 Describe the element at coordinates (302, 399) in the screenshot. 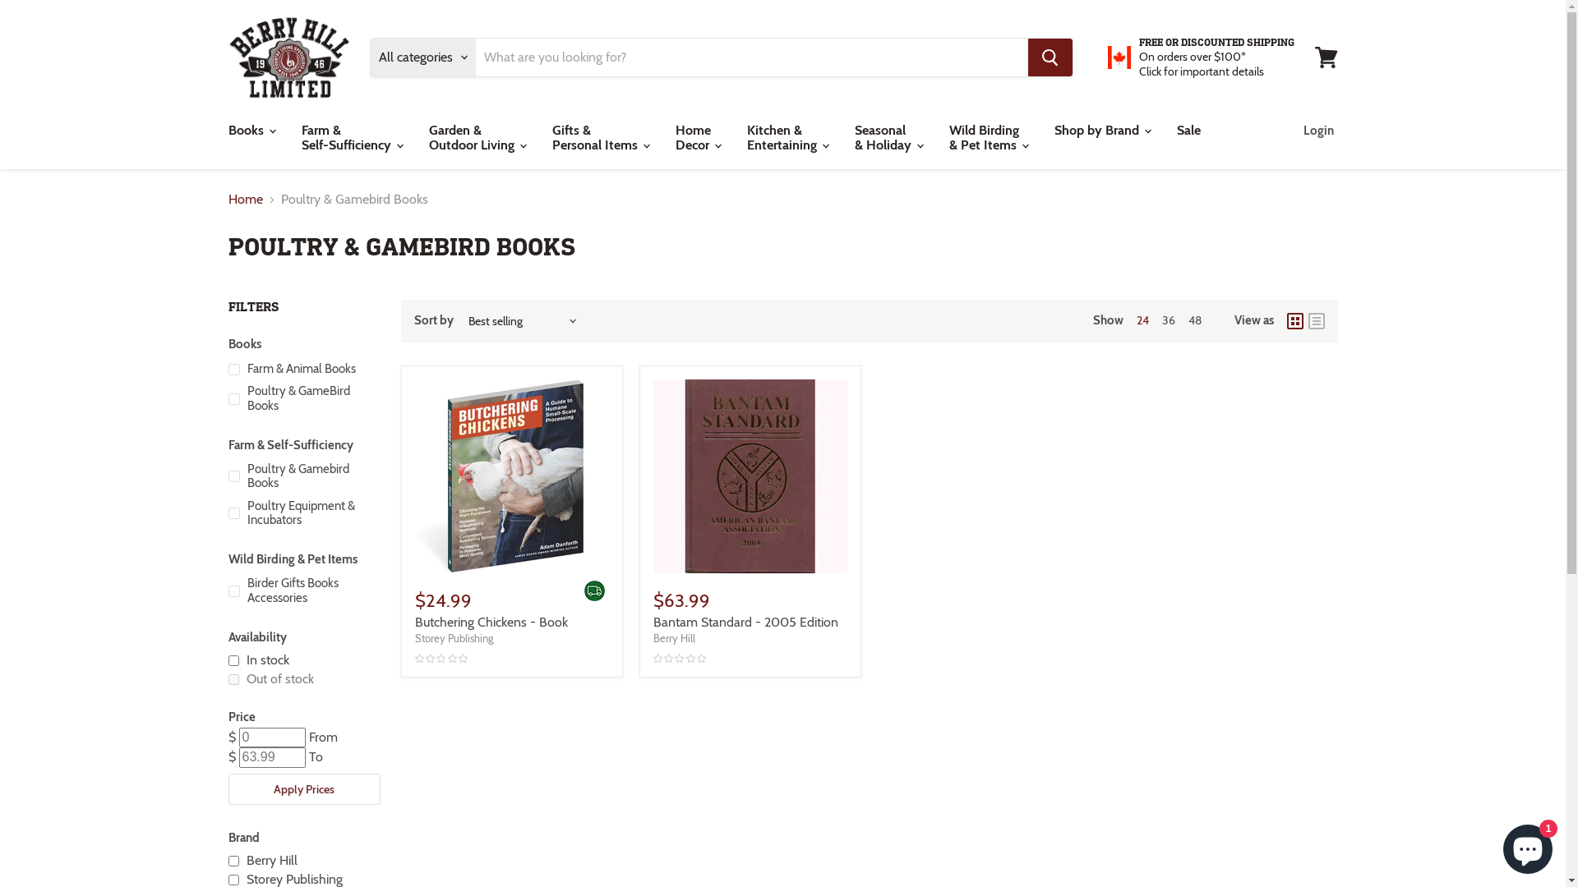

I see `Poultry & GameBird Books` at that location.